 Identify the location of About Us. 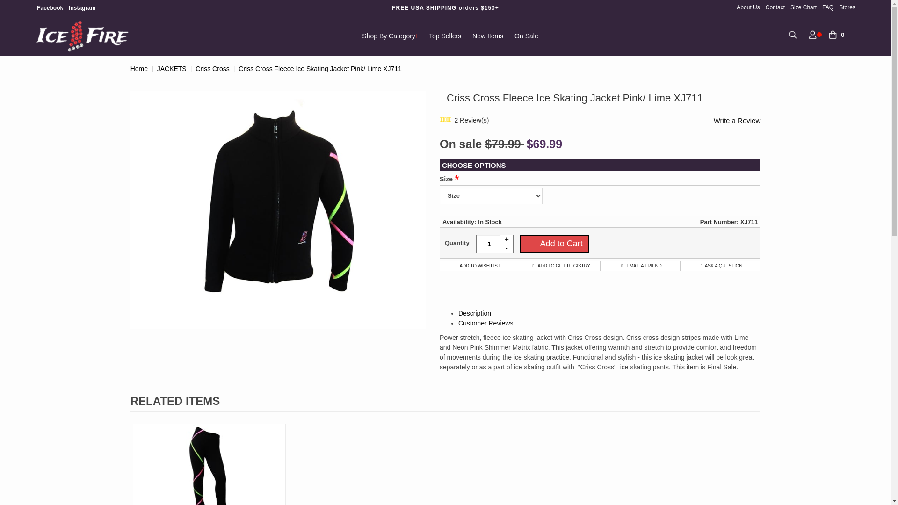
(749, 7).